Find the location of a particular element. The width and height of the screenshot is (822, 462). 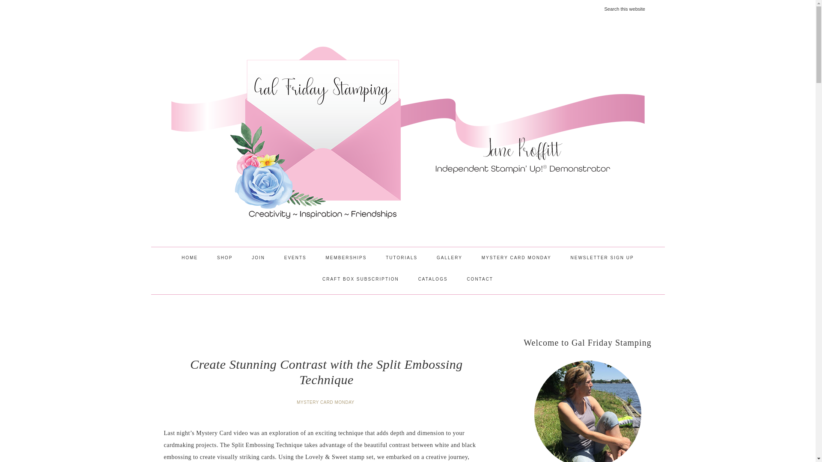

CATALOGS is located at coordinates (432, 279).